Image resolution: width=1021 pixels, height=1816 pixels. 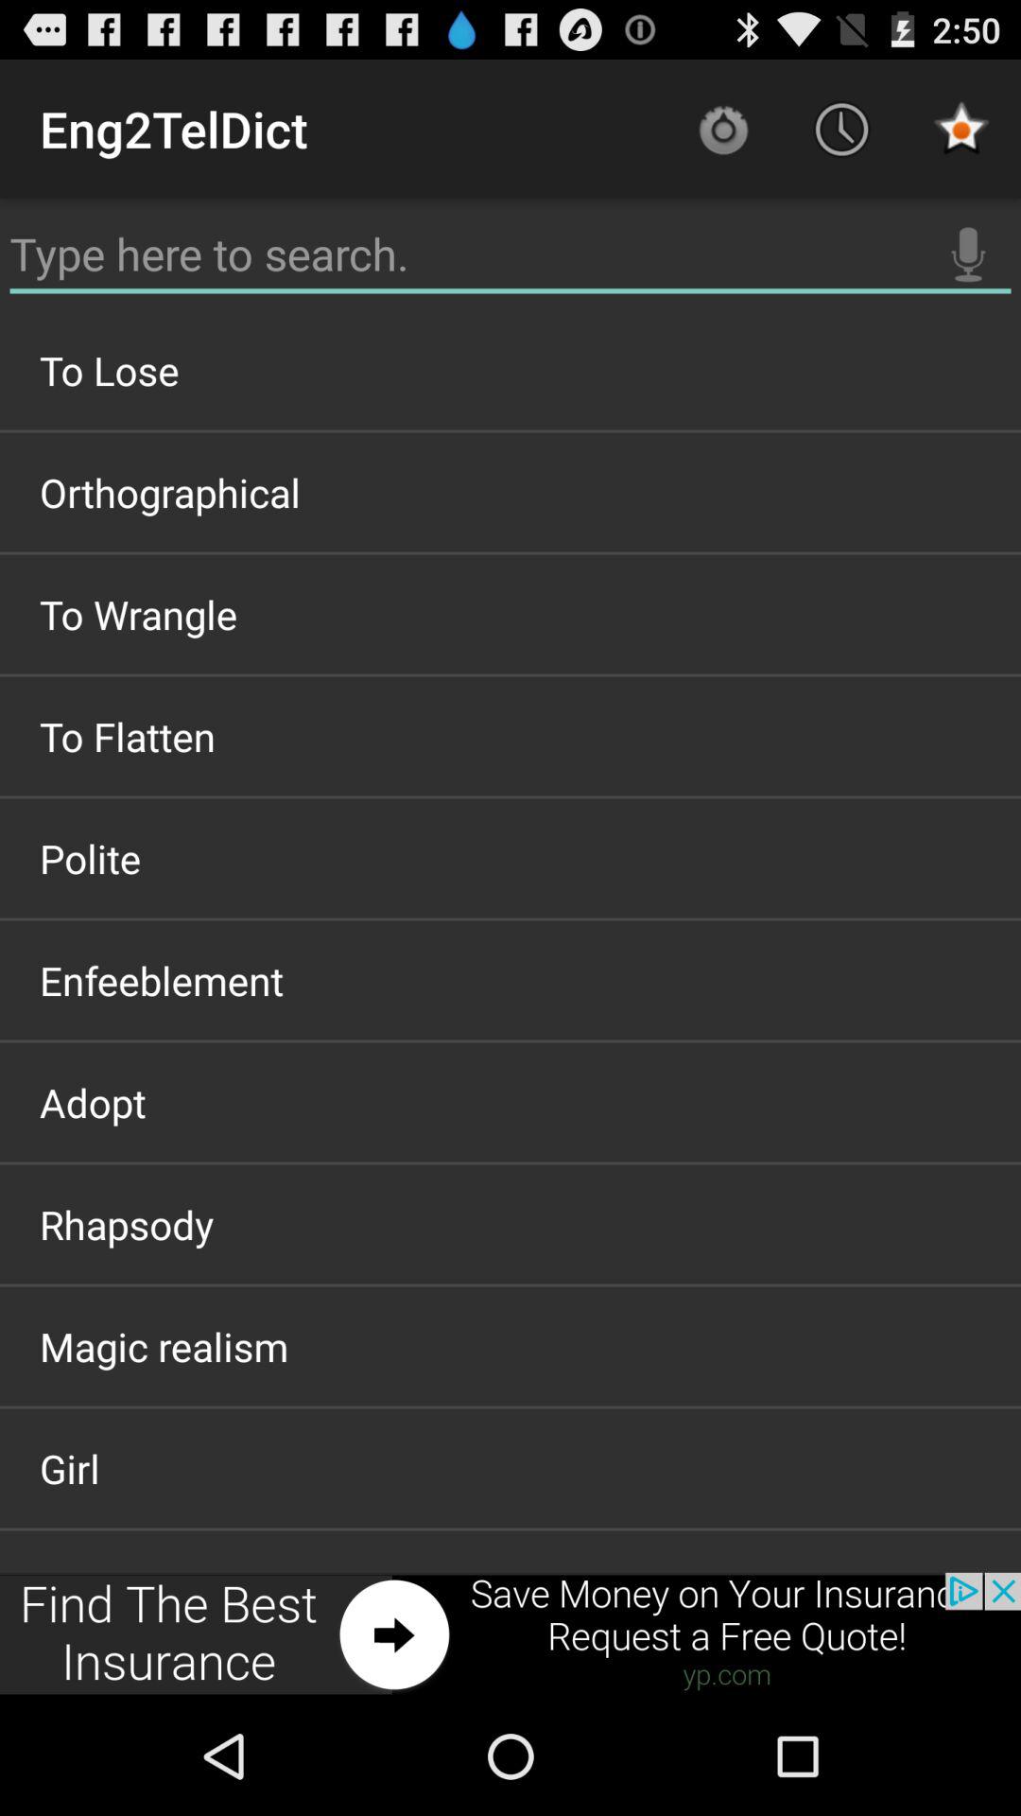 I want to click on turn off icon below magic realism, so click(x=510, y=1468).